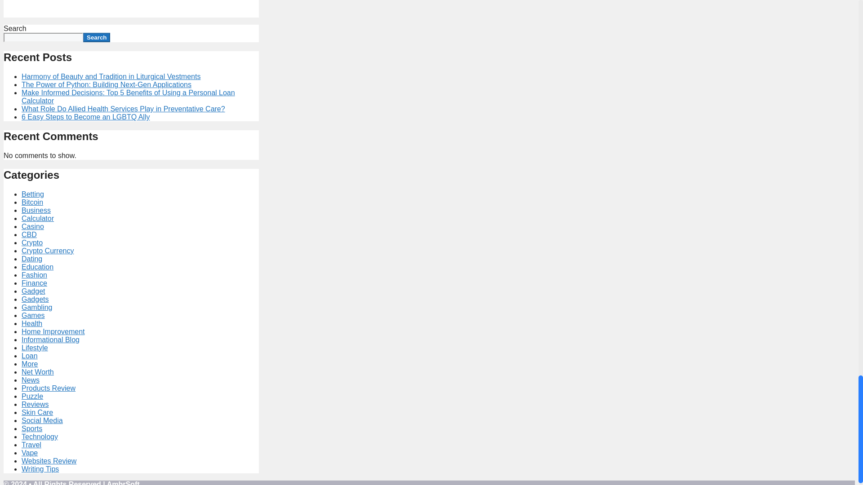 This screenshot has width=863, height=485. I want to click on Education, so click(38, 267).